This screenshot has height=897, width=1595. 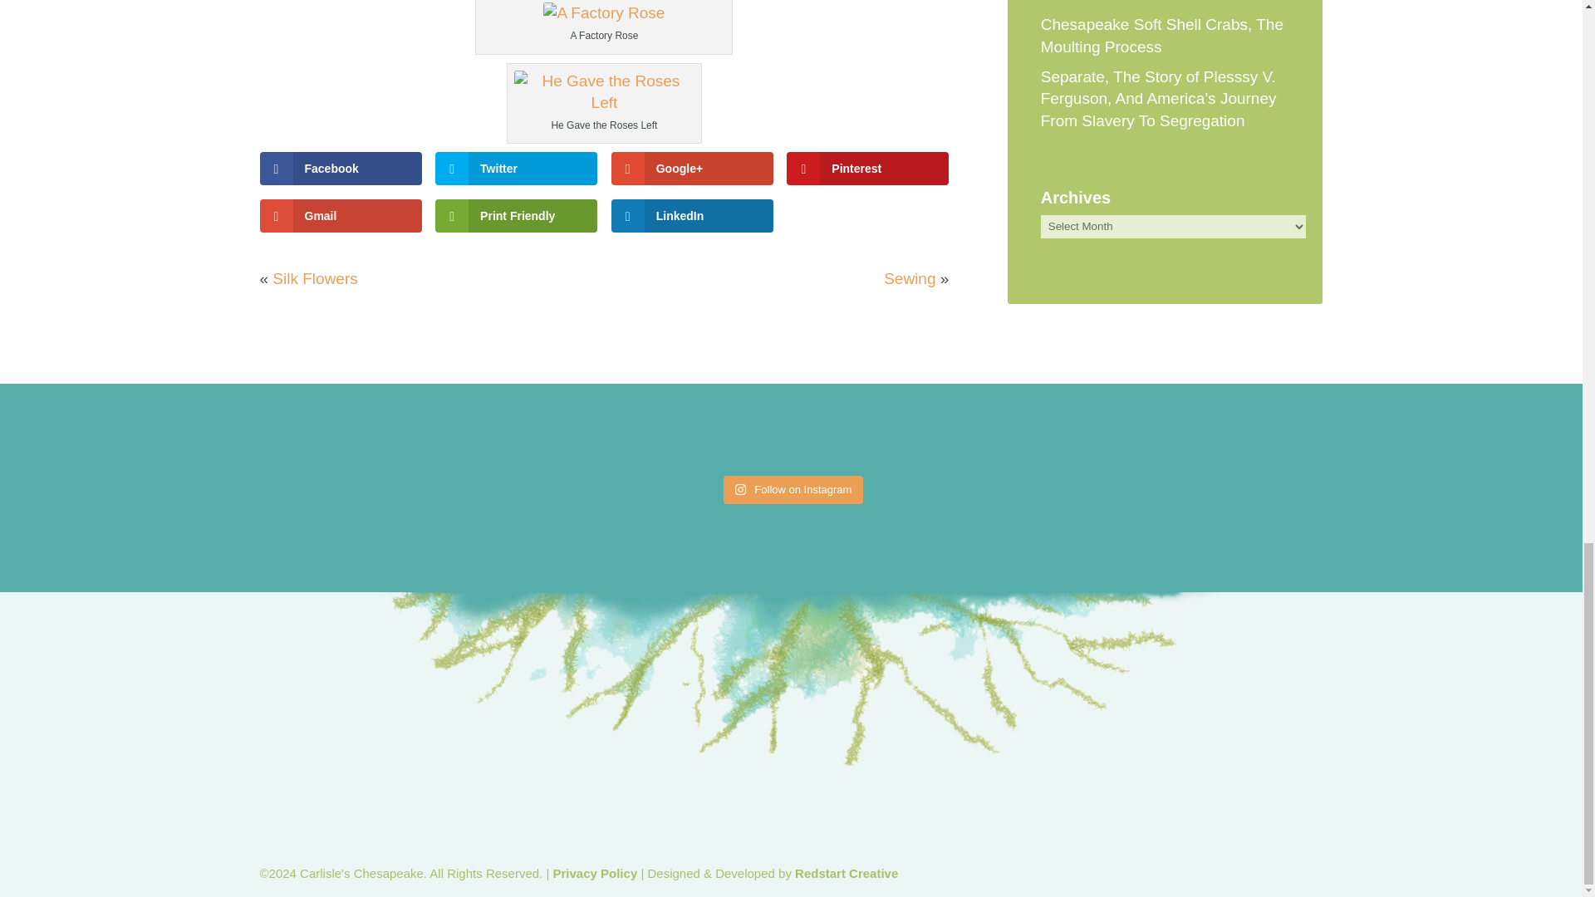 I want to click on Pinterest, so click(x=867, y=168).